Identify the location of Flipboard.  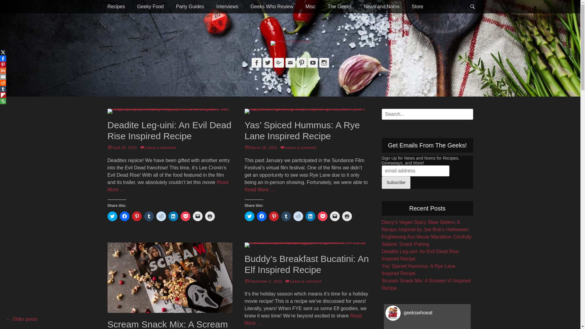
(3, 95).